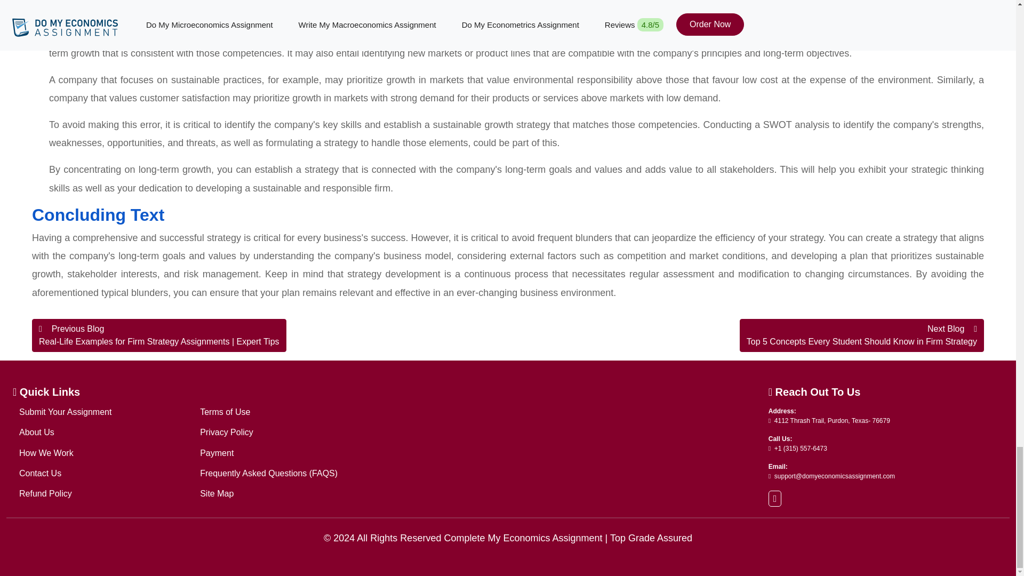  Describe the element at coordinates (41, 474) in the screenshot. I see `Contact Us` at that location.